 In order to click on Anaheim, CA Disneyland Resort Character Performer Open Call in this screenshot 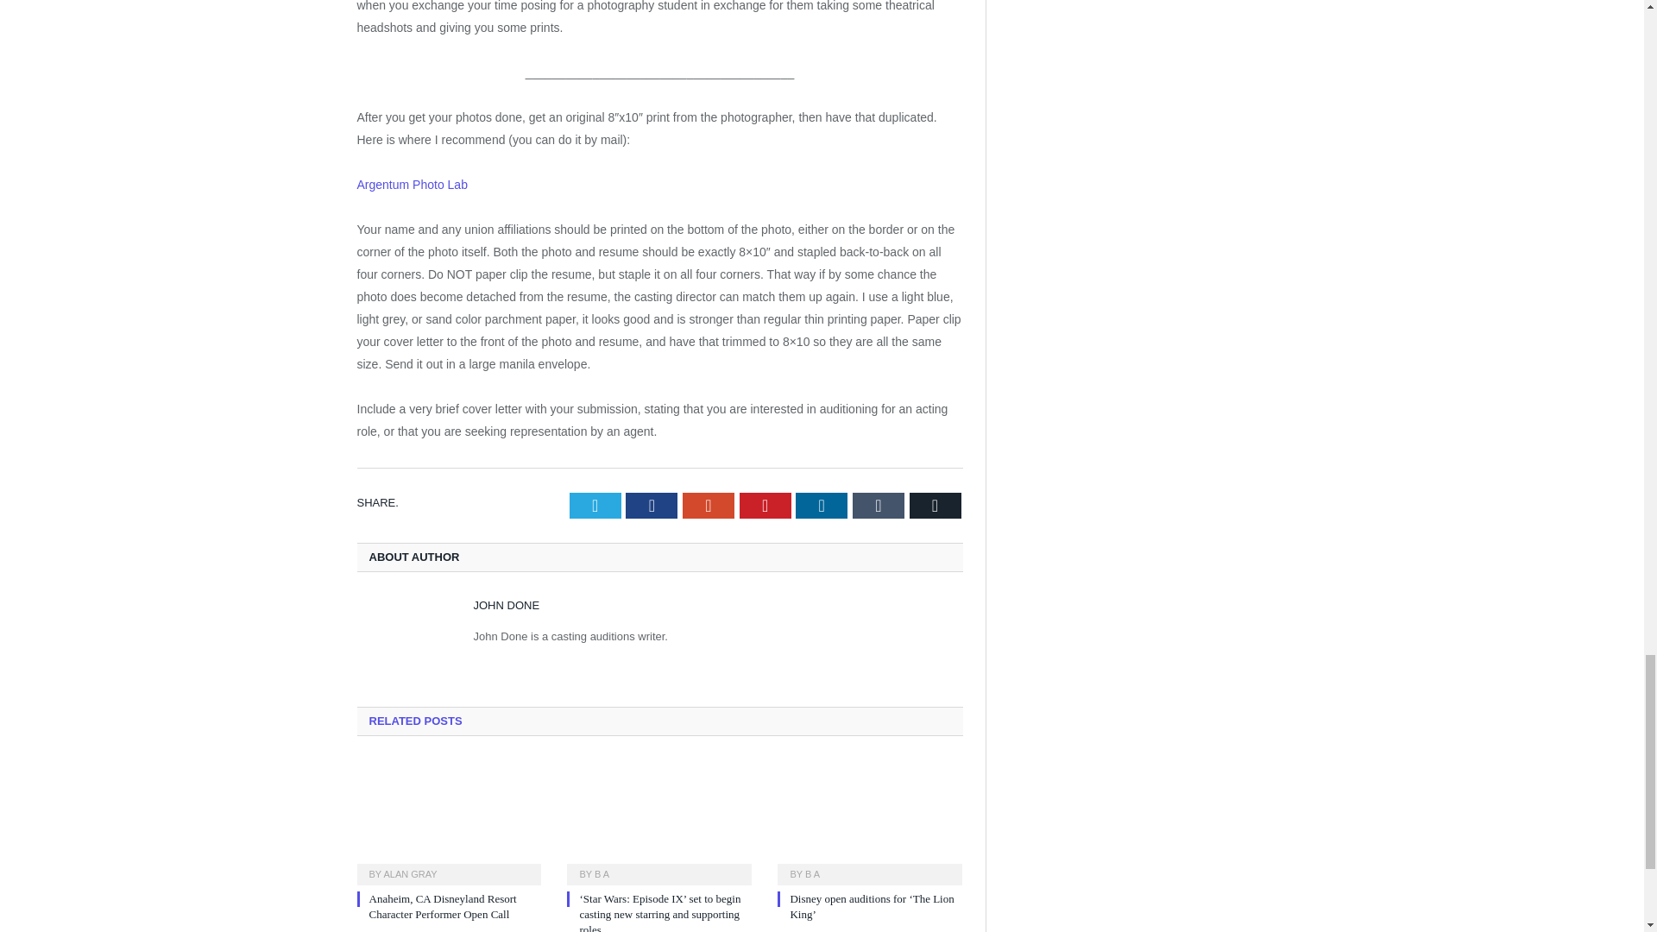, I will do `click(449, 820)`.